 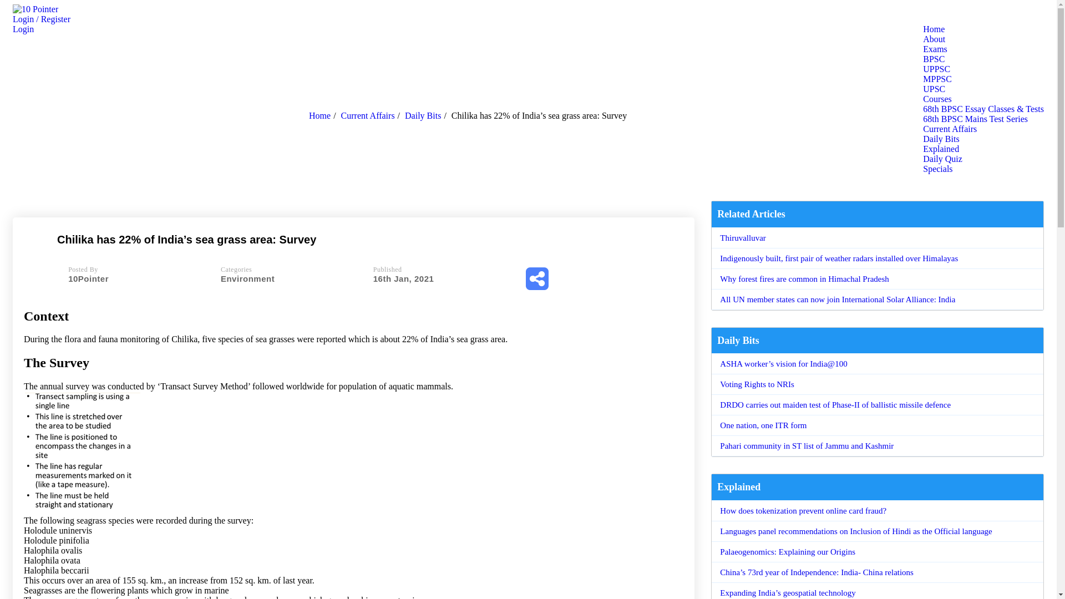 I want to click on Home, so click(x=934, y=29).